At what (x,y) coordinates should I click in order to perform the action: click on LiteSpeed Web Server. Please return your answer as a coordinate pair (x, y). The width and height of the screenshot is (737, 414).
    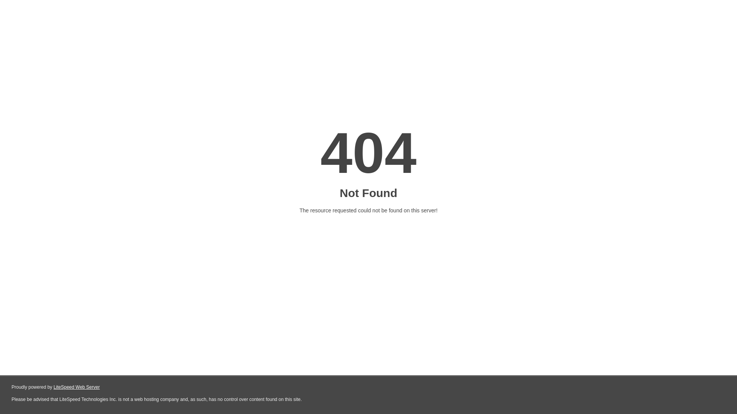
    Looking at the image, I should click on (77, 387).